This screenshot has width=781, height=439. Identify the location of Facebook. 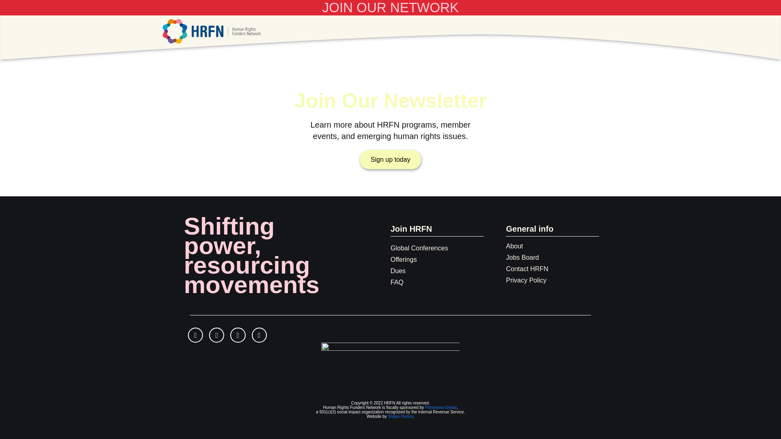
(195, 335).